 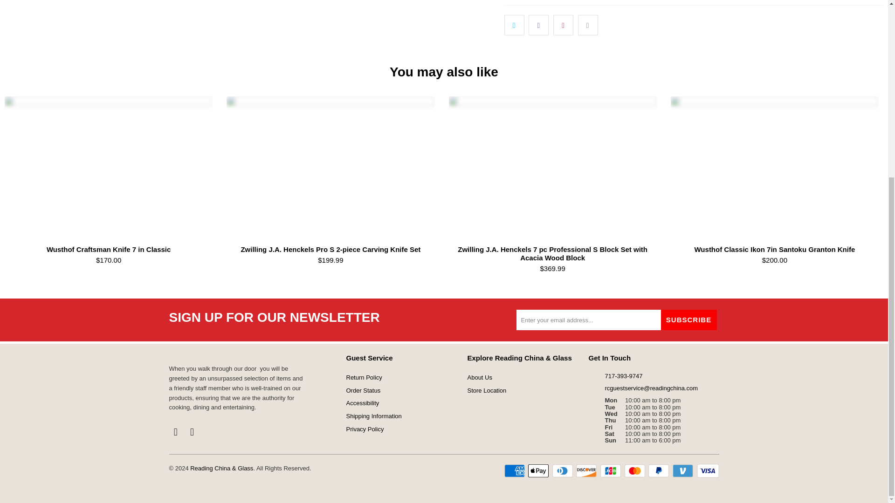 I want to click on PayPal, so click(x=659, y=470).